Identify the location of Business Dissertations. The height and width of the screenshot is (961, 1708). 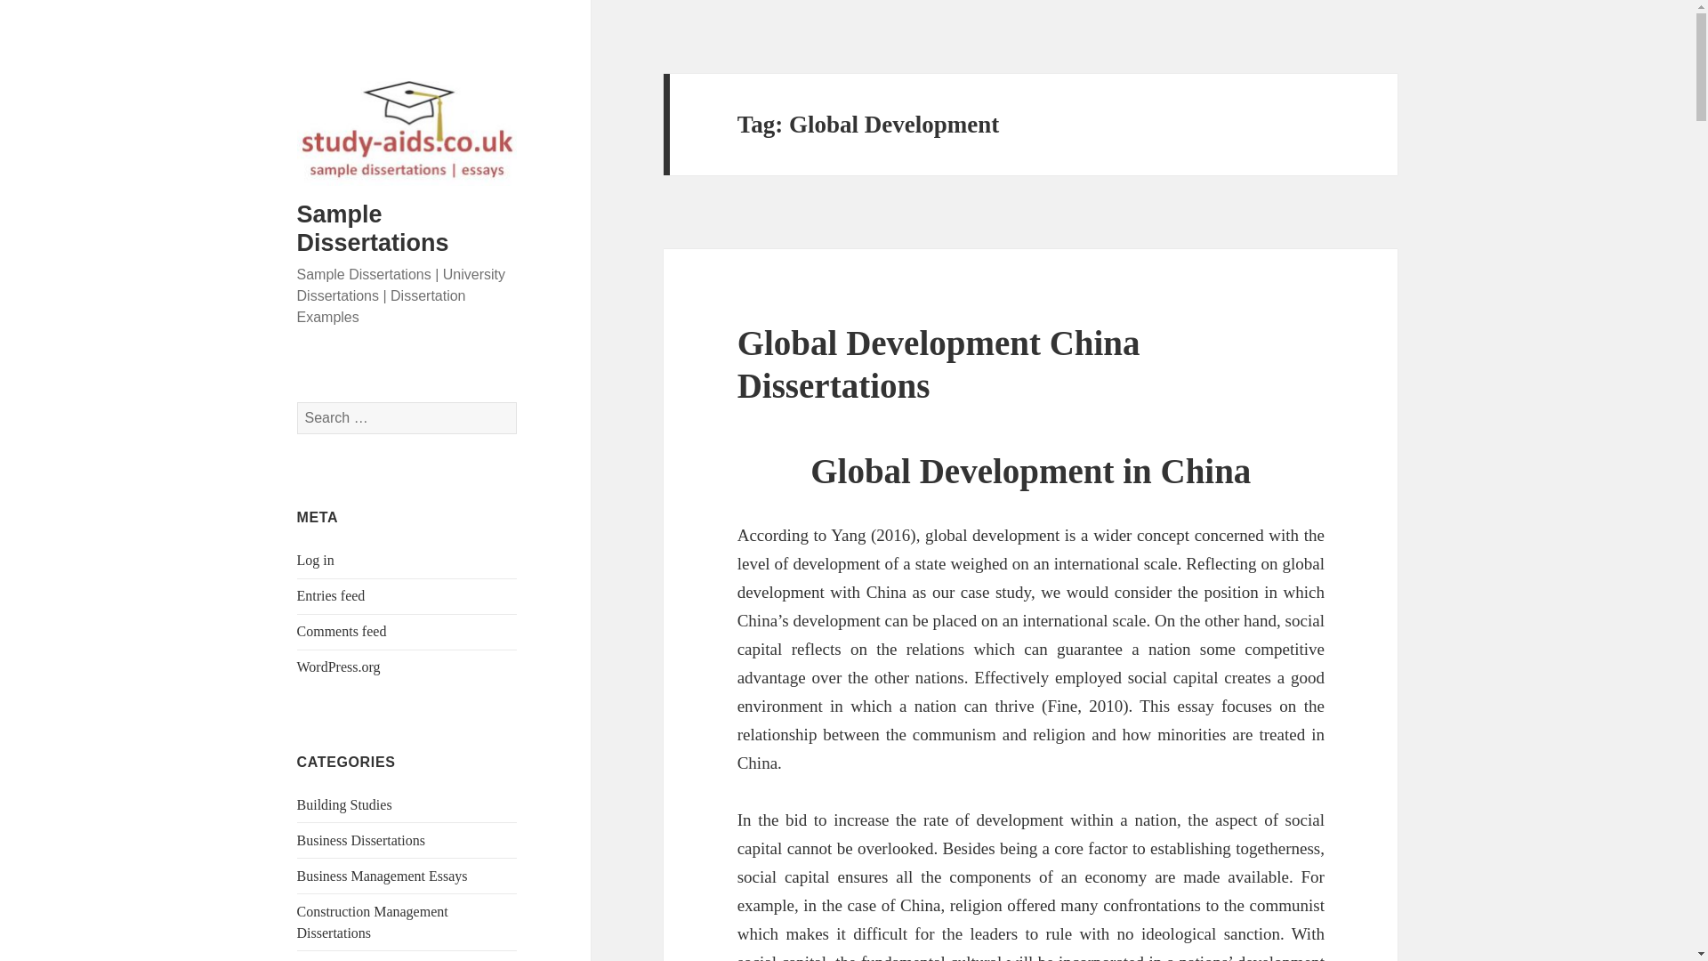
(361, 840).